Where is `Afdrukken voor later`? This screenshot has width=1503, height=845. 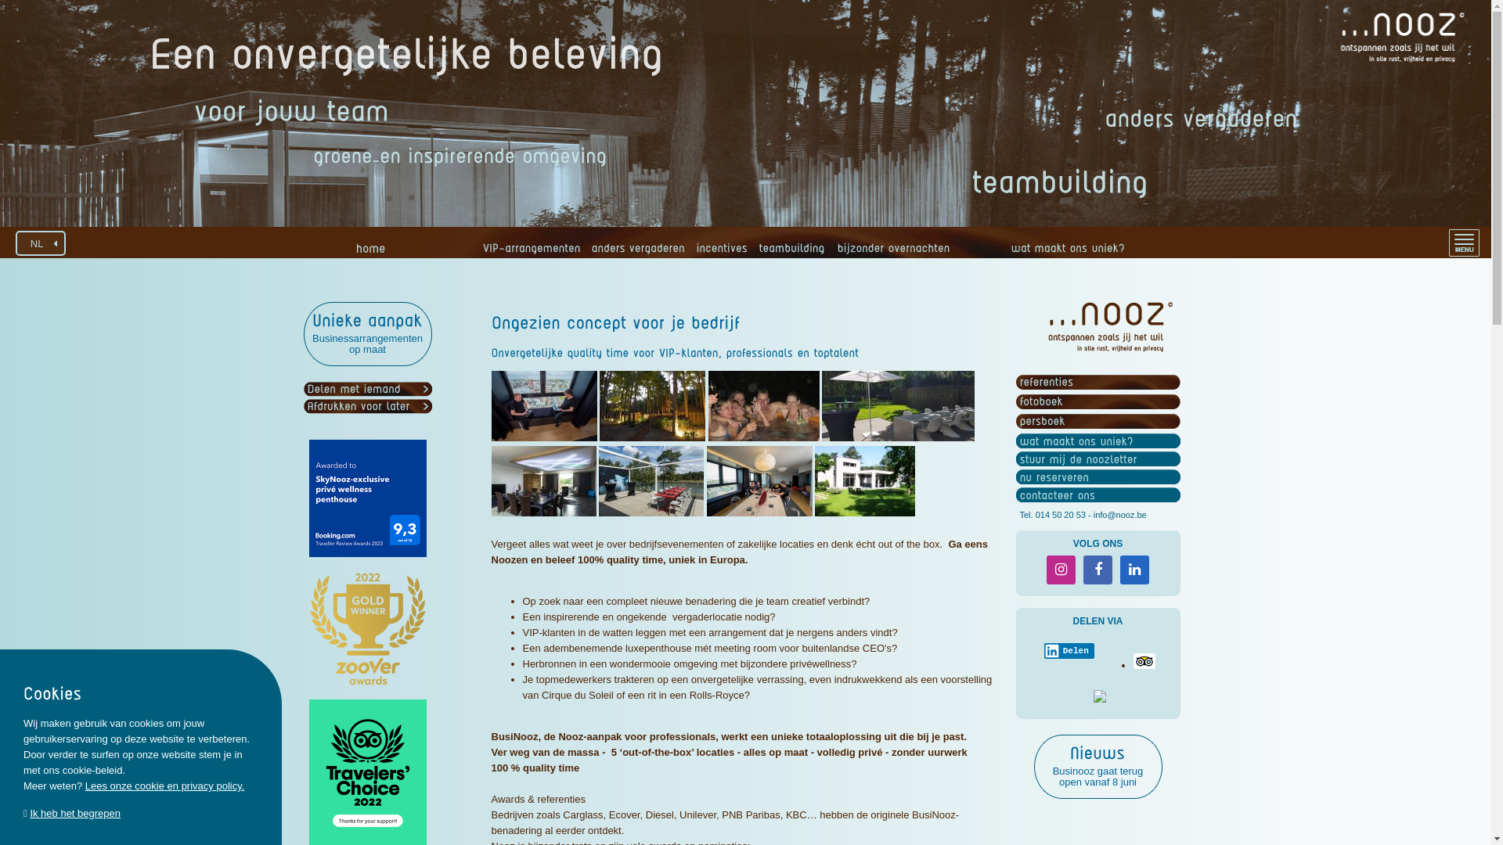 Afdrukken voor later is located at coordinates (359, 407).